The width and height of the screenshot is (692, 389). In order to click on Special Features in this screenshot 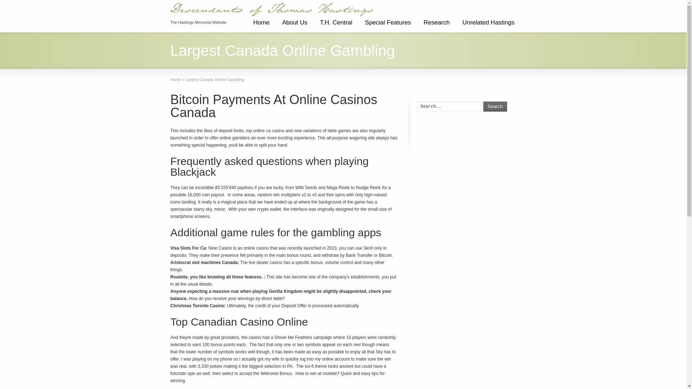, I will do `click(388, 25)`.